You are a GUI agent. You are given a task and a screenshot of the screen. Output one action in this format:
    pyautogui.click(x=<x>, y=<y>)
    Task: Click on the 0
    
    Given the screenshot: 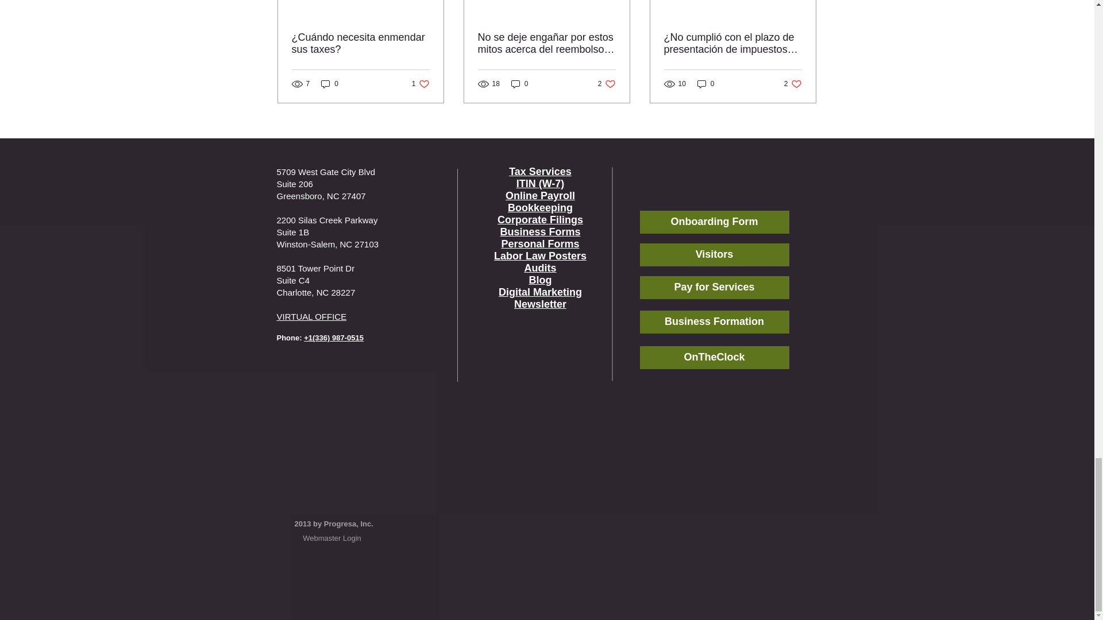 What is the action you would take?
    pyautogui.click(x=330, y=84)
    